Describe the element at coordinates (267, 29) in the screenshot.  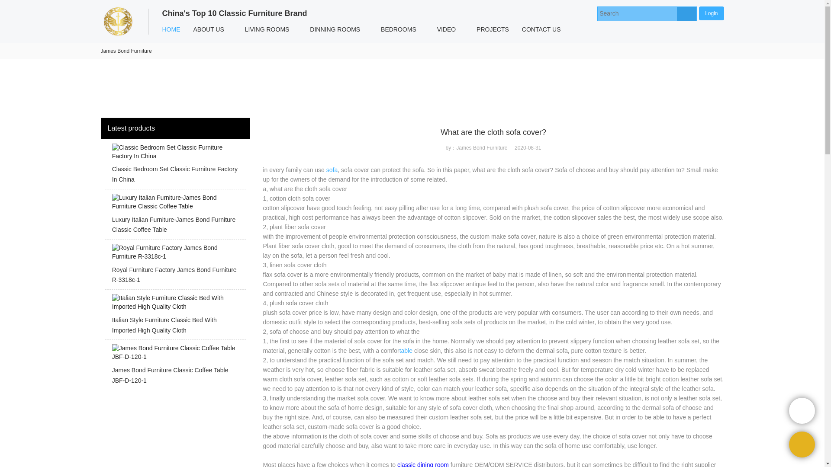
I see `LIVING ROOMS` at that location.